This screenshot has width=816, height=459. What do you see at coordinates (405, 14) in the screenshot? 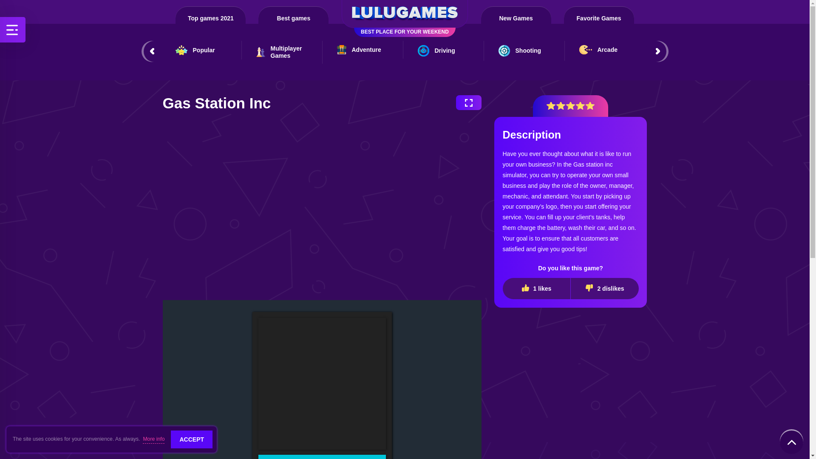
I see `BEST PLACE FOR YOUR WEEKEND` at bounding box center [405, 14].